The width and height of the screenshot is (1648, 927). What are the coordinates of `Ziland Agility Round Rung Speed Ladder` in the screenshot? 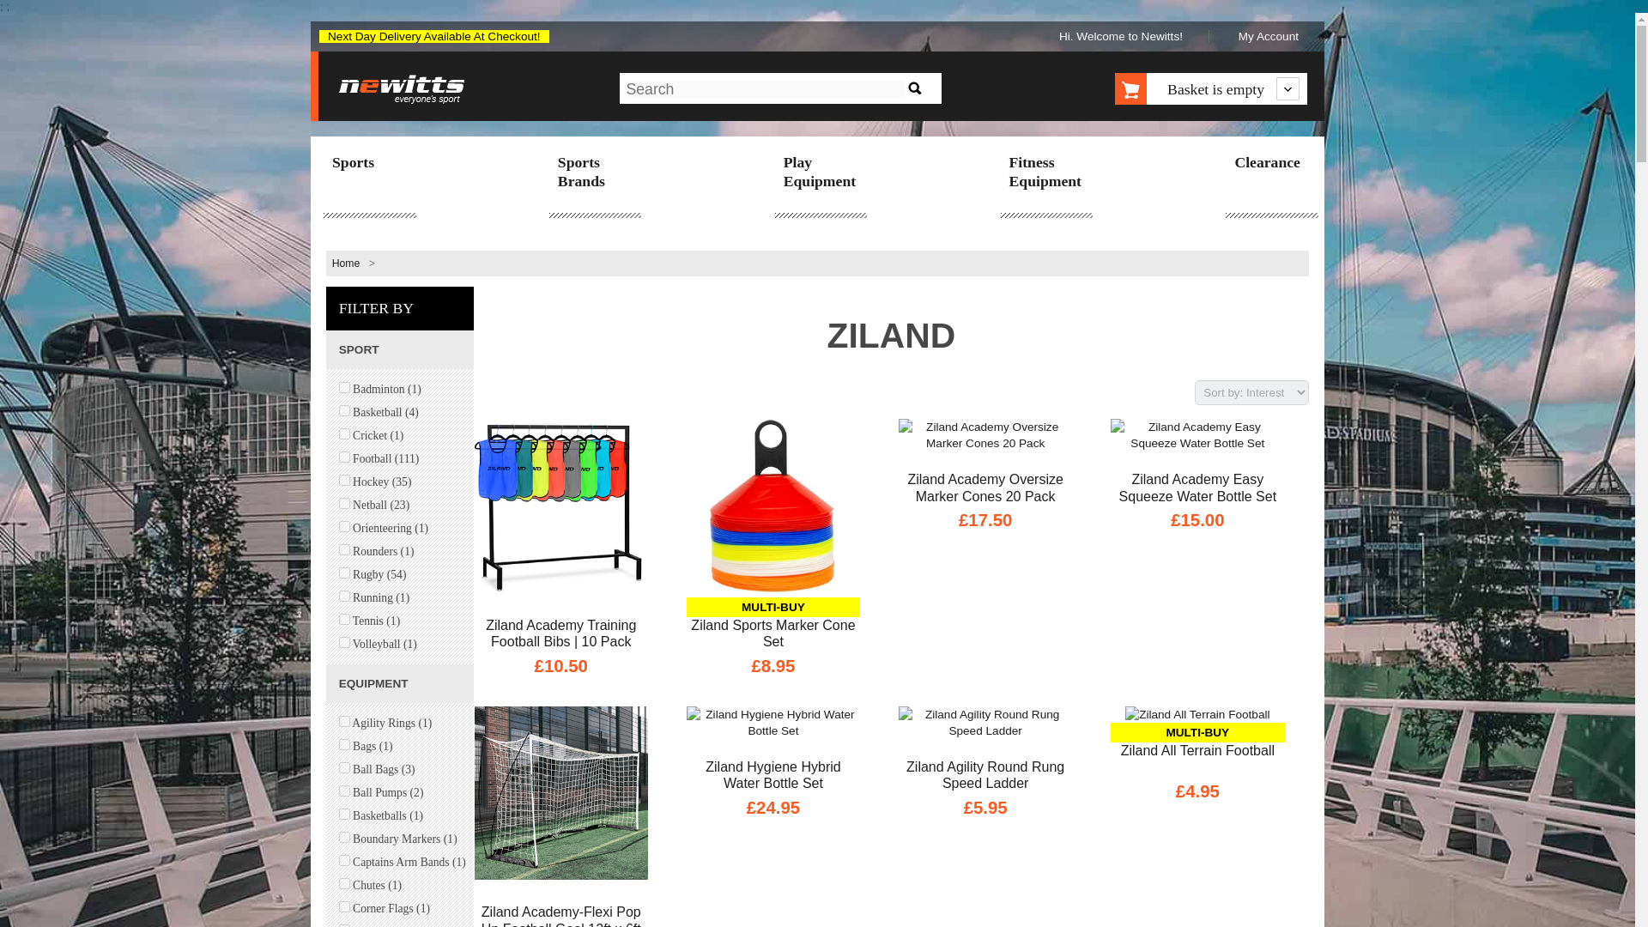 It's located at (985, 775).